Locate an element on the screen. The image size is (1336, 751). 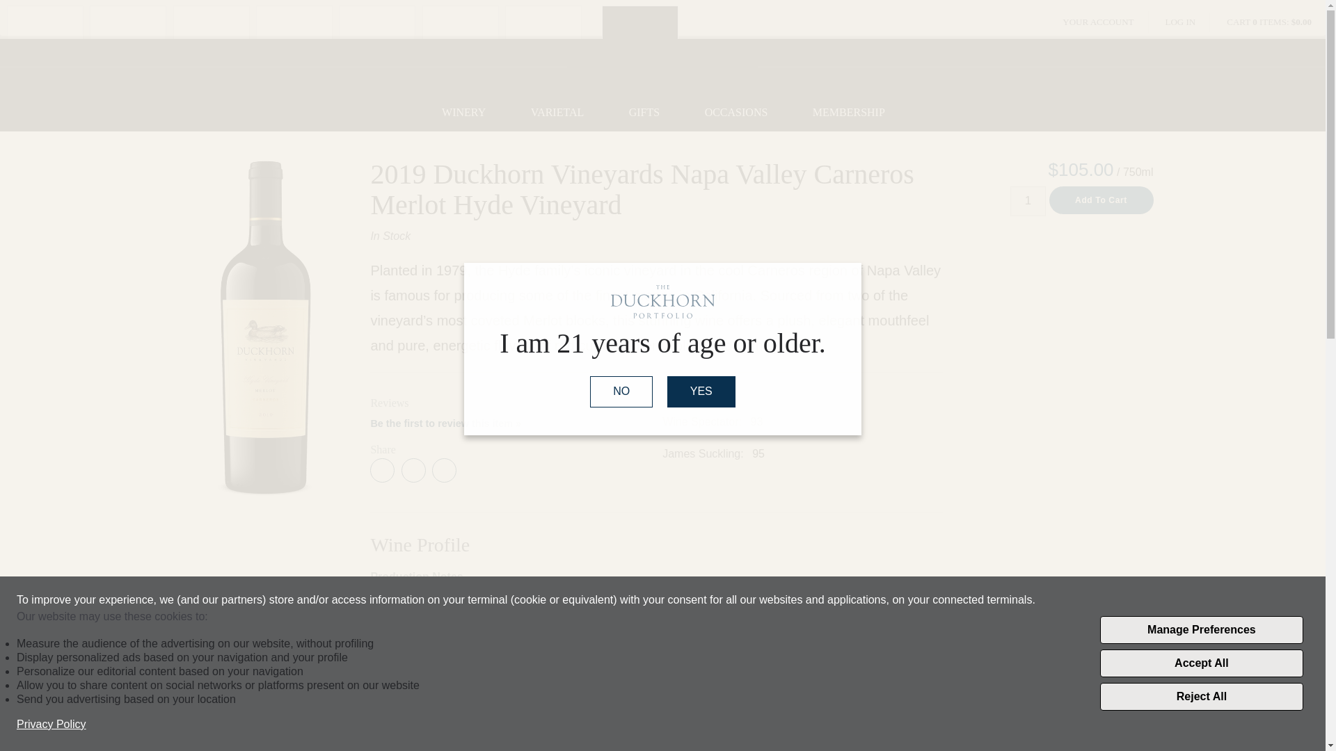
Reject All is located at coordinates (1201, 696).